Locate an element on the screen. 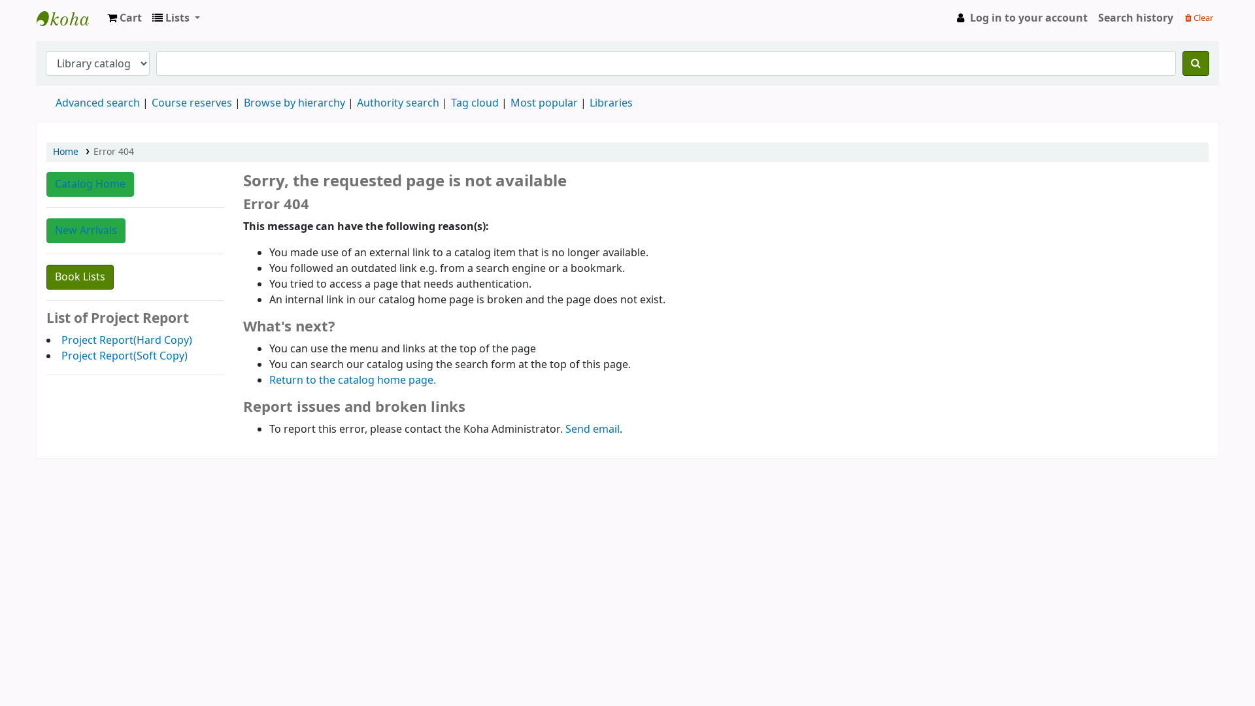 Image resolution: width=1255 pixels, height=706 pixels. Tag cloud is located at coordinates (475, 103).